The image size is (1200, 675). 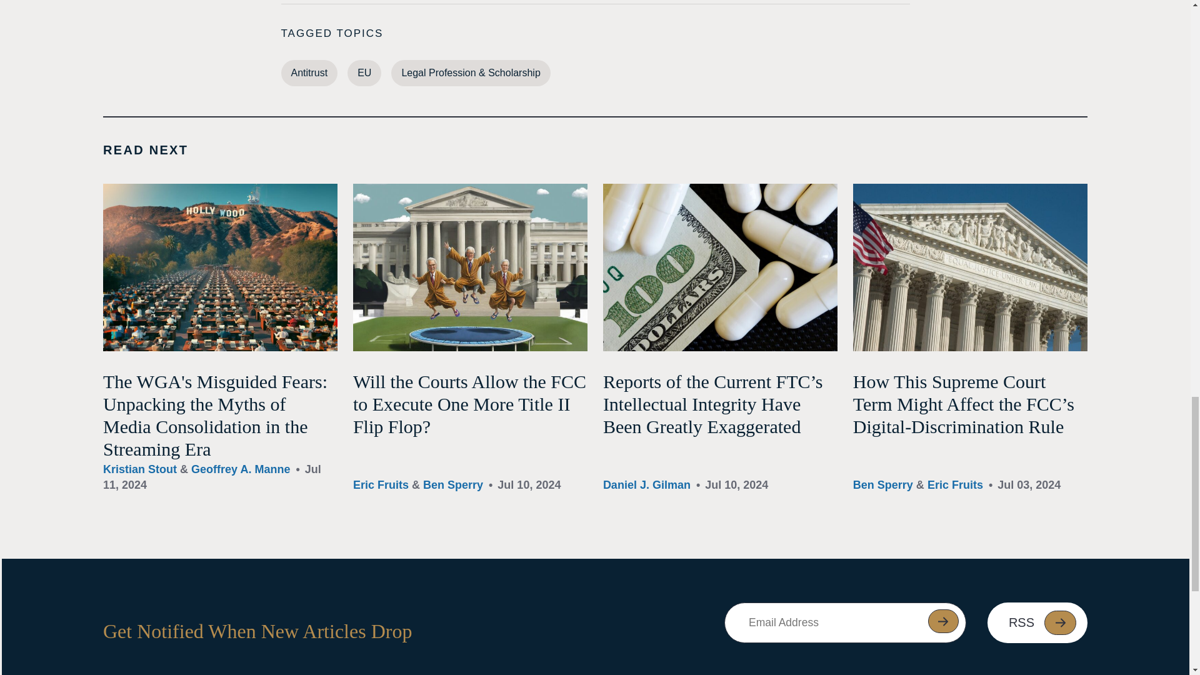 I want to click on RSS, so click(x=1037, y=622).